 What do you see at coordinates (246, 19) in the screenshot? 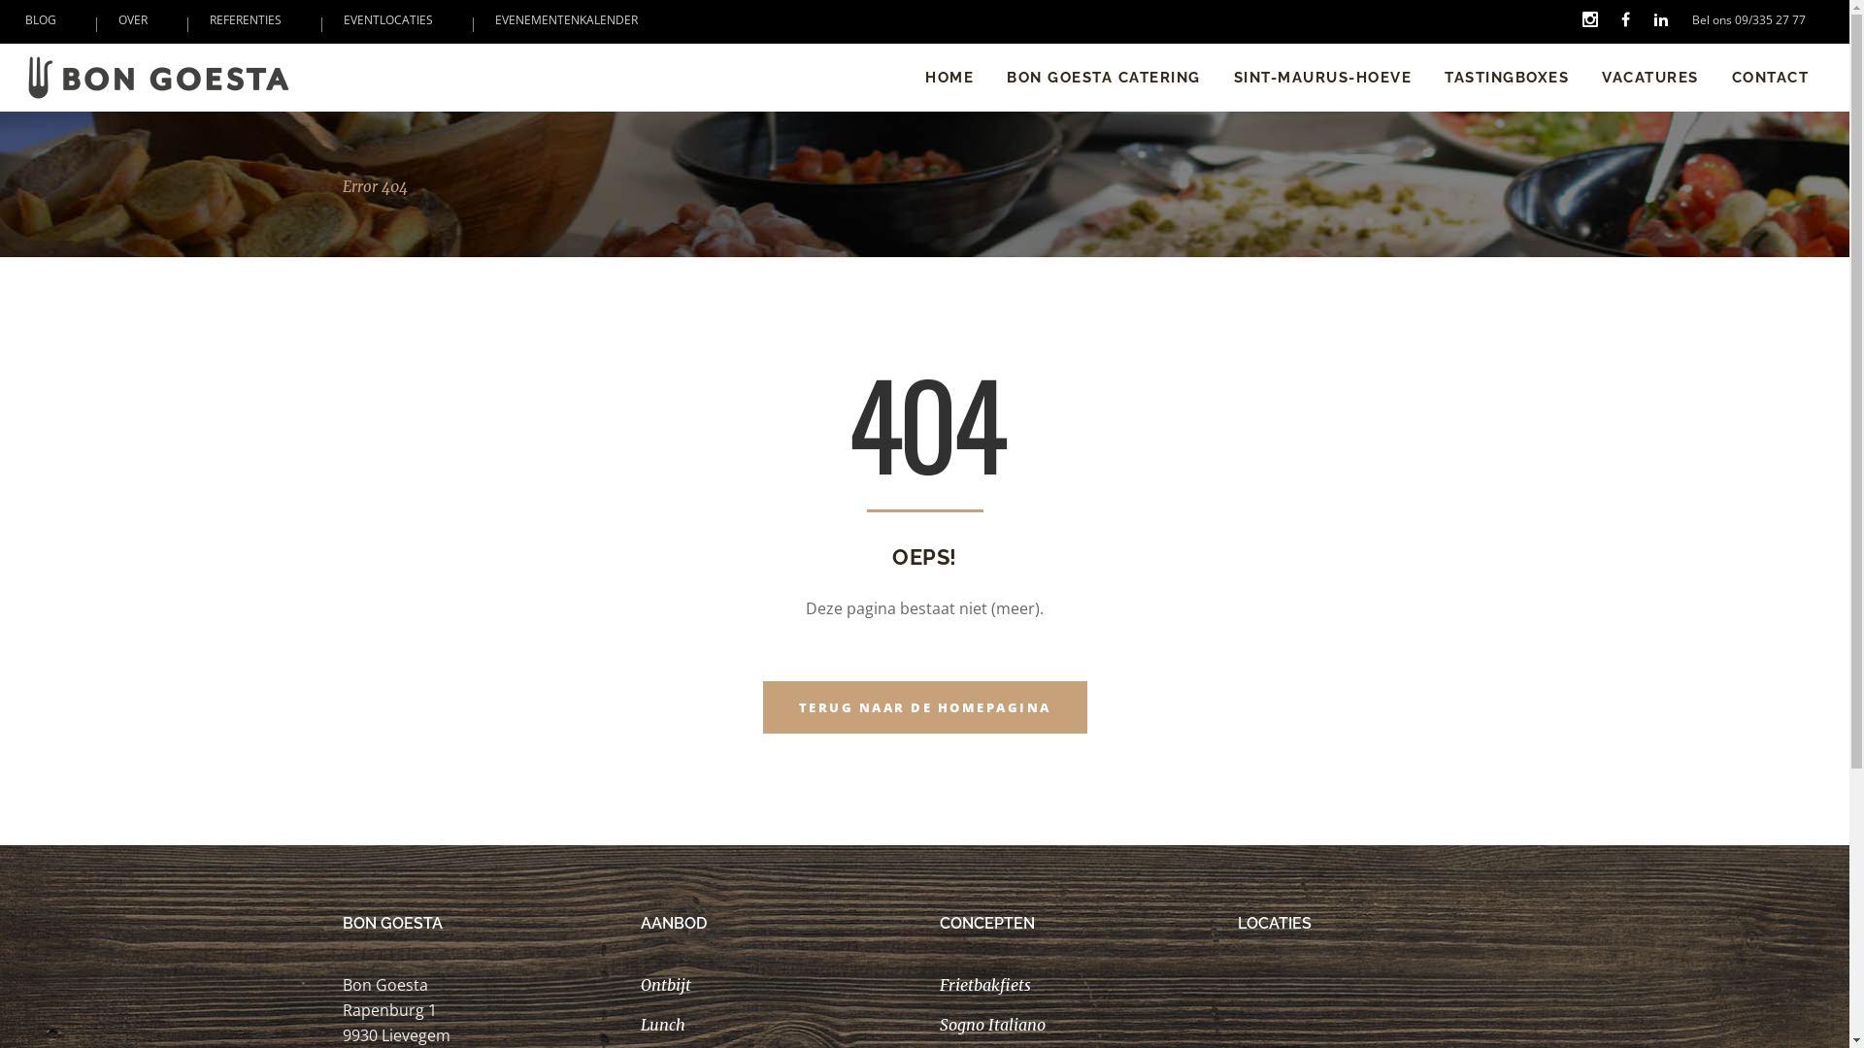
I see `REFERENTIES` at bounding box center [246, 19].